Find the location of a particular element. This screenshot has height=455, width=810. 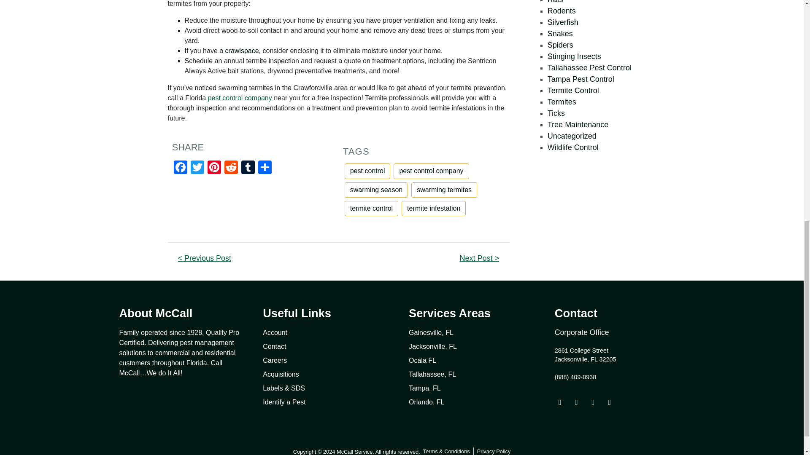

Reddit is located at coordinates (231, 168).